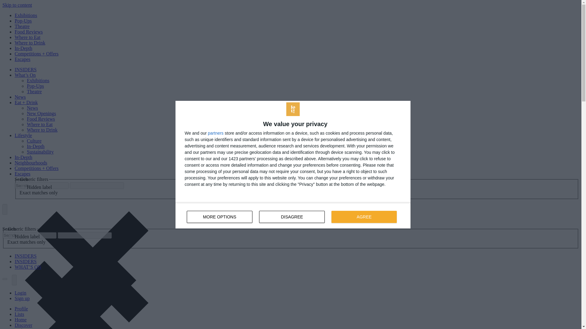 This screenshot has height=329, width=586. Describe the element at coordinates (26, 256) in the screenshot. I see `INSIDERS` at that location.